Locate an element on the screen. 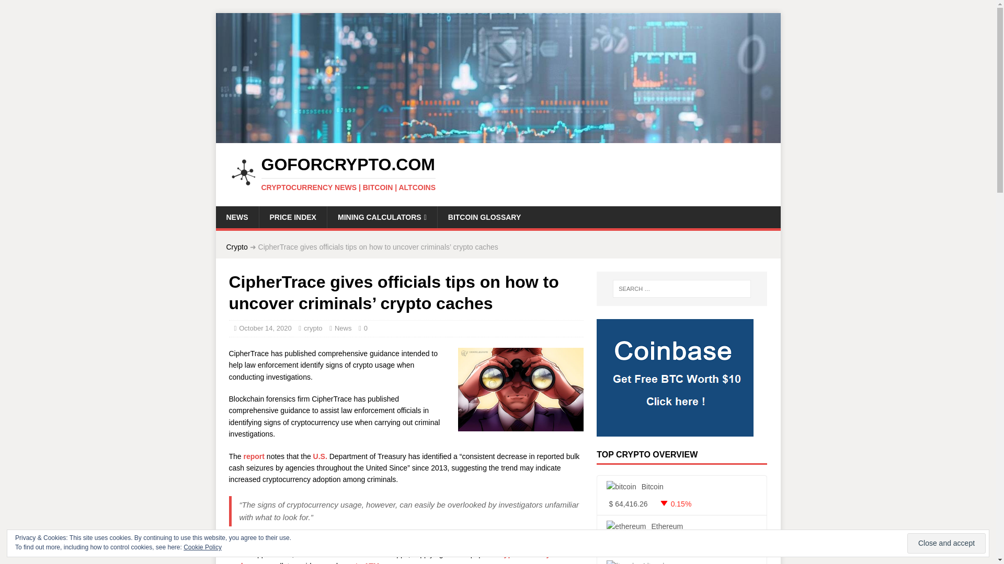 Image resolution: width=1004 pixels, height=564 pixels. Search is located at coordinates (39, 8).